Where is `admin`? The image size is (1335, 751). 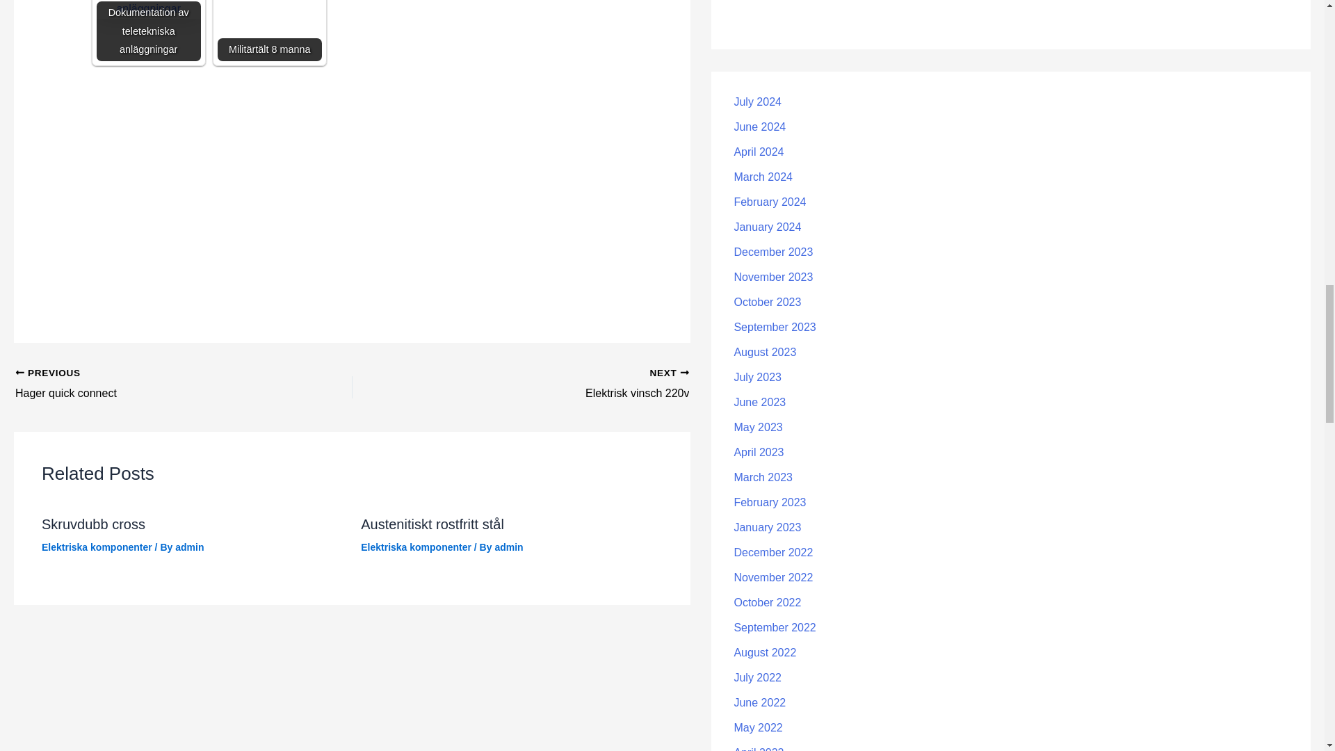
admin is located at coordinates (189, 547).